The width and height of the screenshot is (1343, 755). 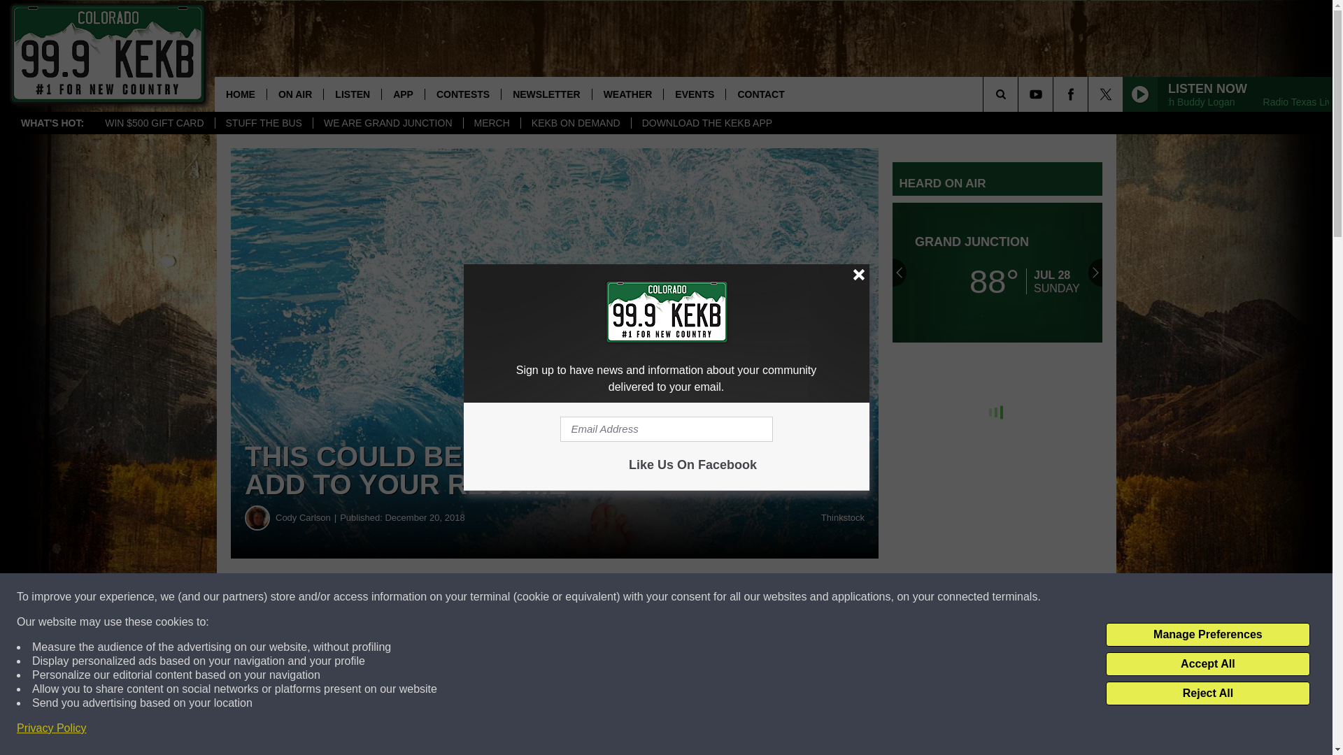 What do you see at coordinates (462, 94) in the screenshot?
I see `CONTESTS` at bounding box center [462, 94].